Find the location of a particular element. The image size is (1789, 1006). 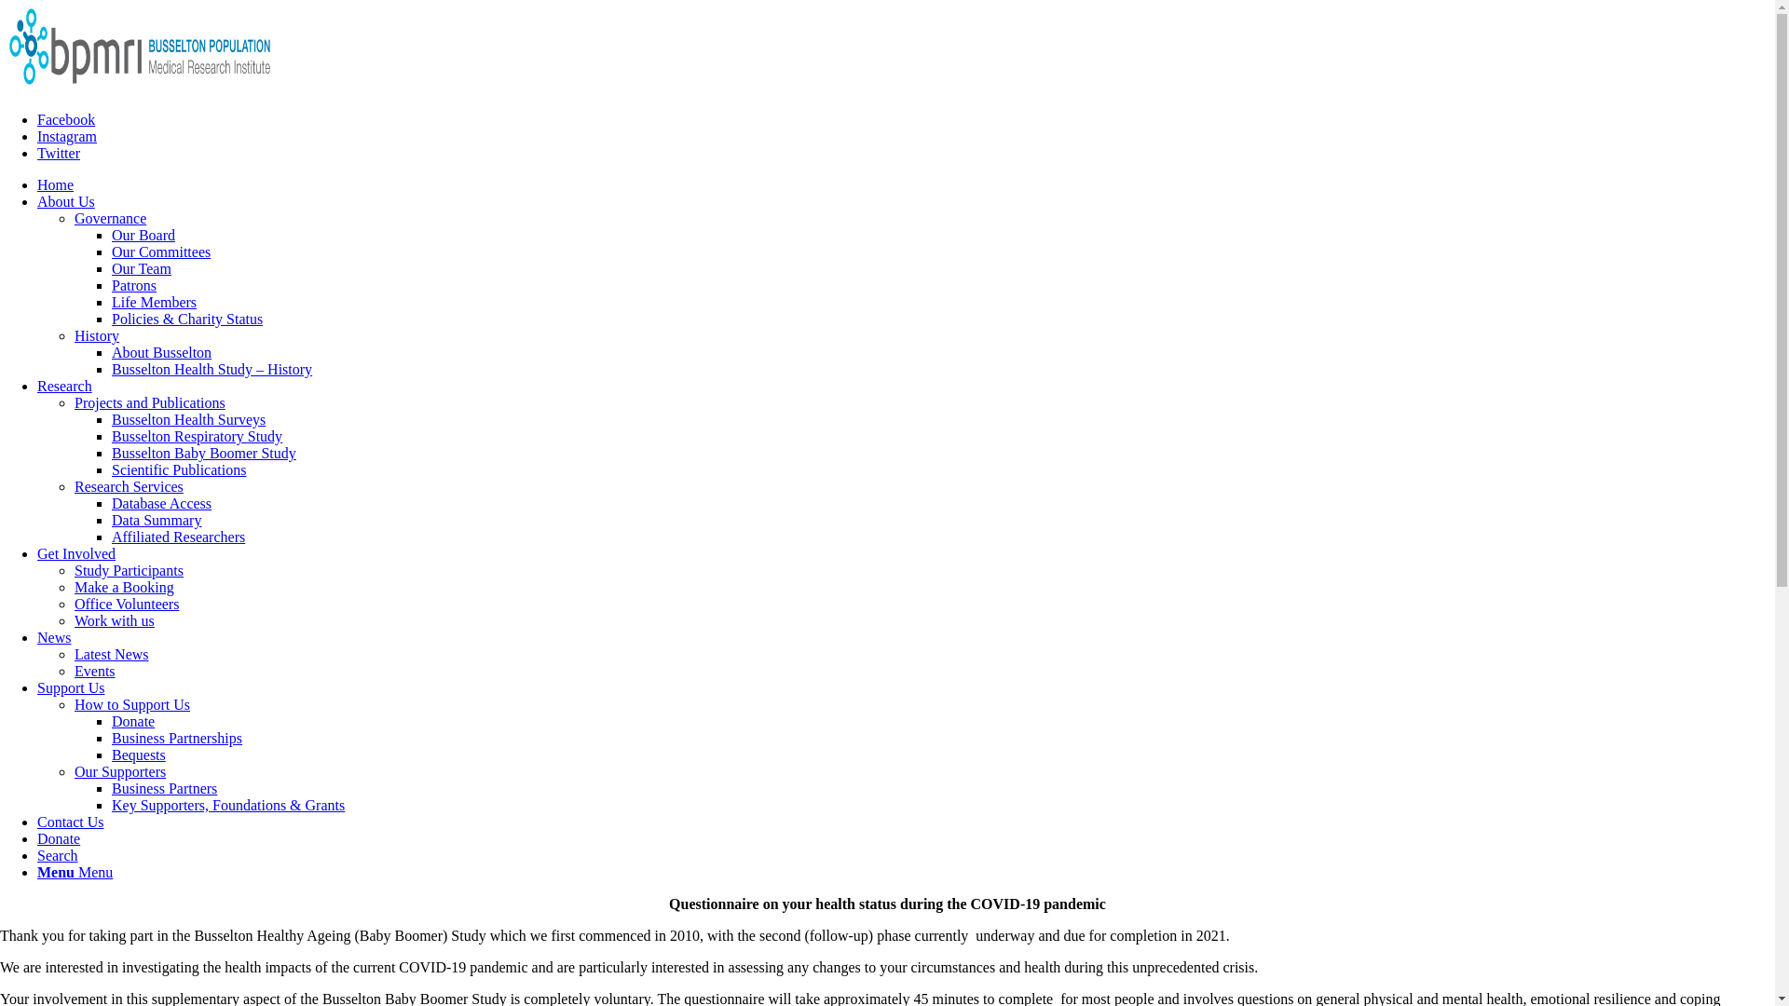

About Busselton is located at coordinates (162, 352).